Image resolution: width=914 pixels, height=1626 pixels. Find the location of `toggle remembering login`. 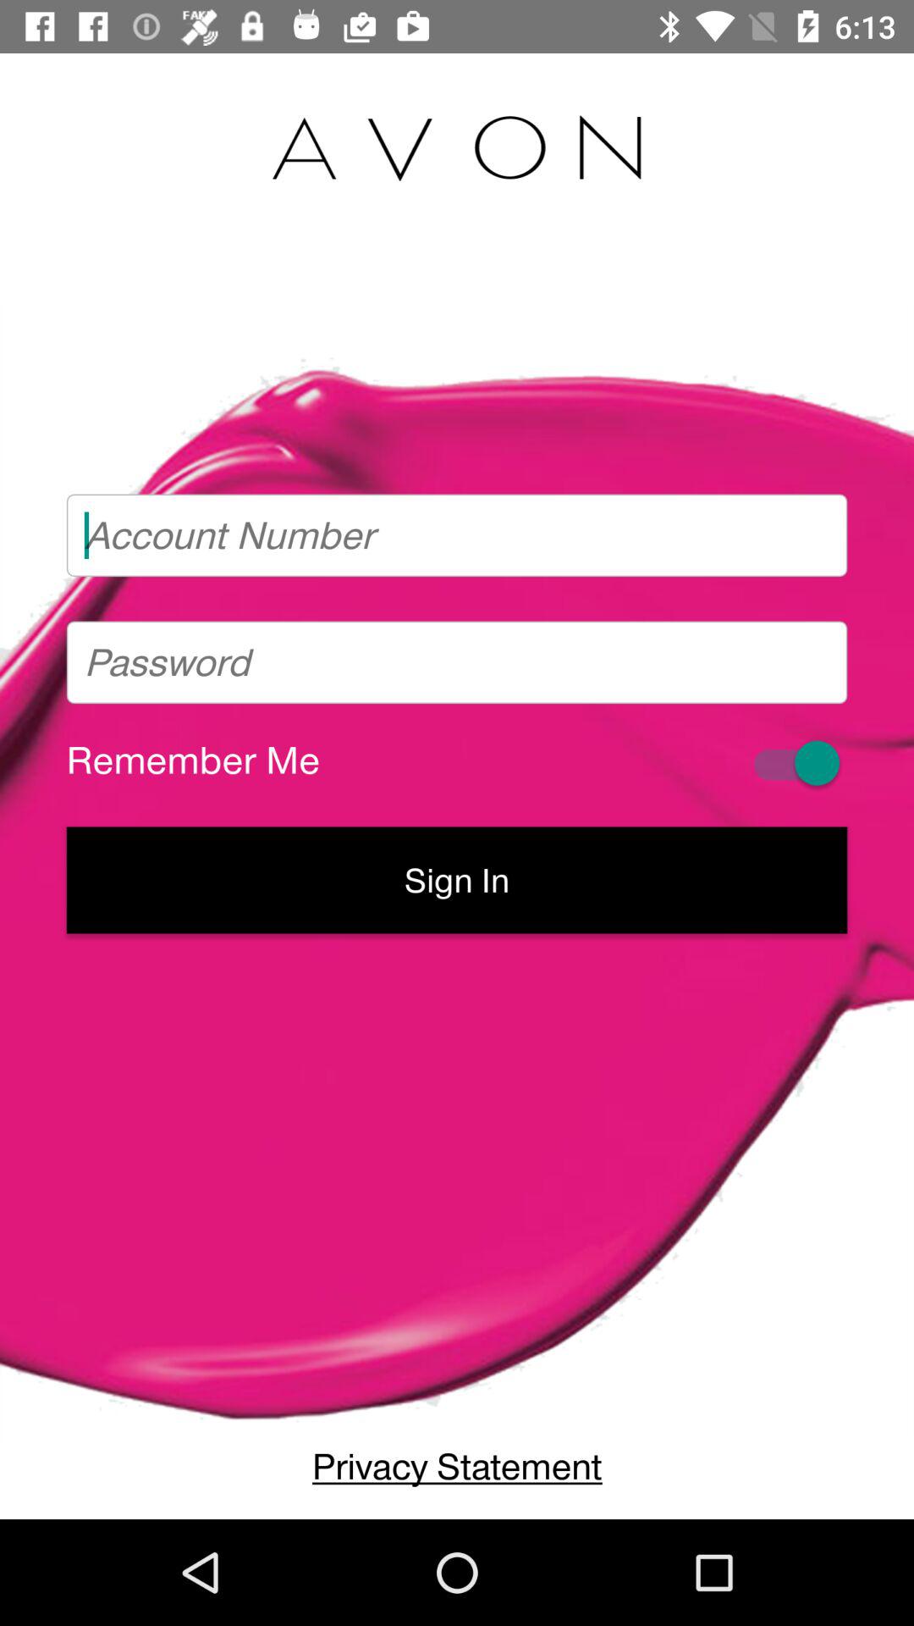

toggle remembering login is located at coordinates (794, 762).